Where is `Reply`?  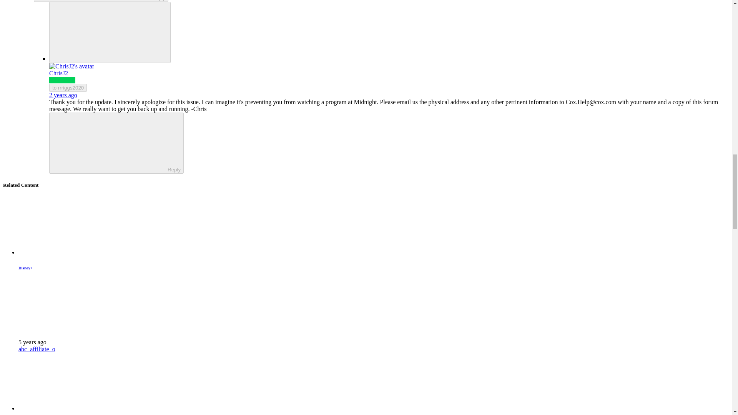 Reply is located at coordinates (110, 142).